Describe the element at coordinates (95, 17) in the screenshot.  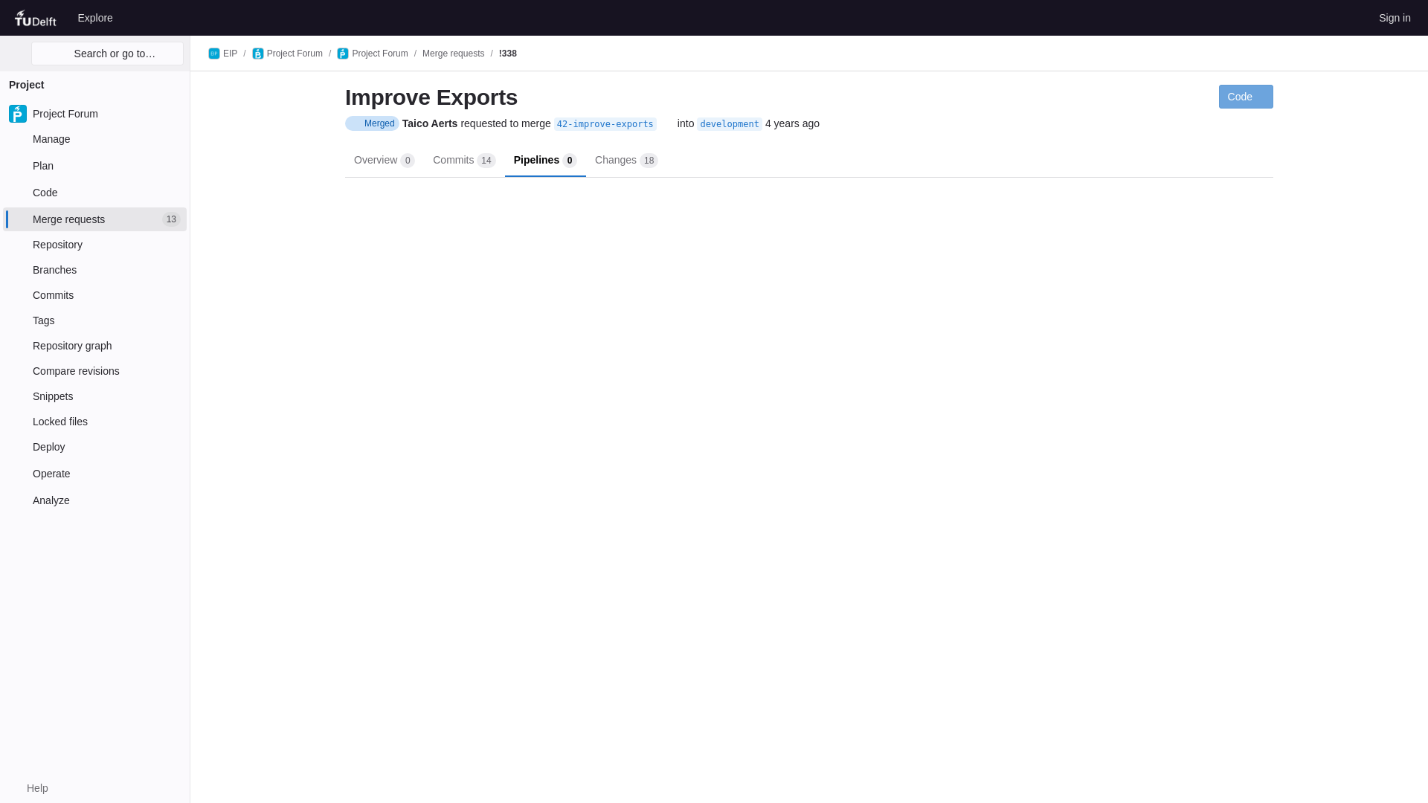
I see `Sign in` at that location.